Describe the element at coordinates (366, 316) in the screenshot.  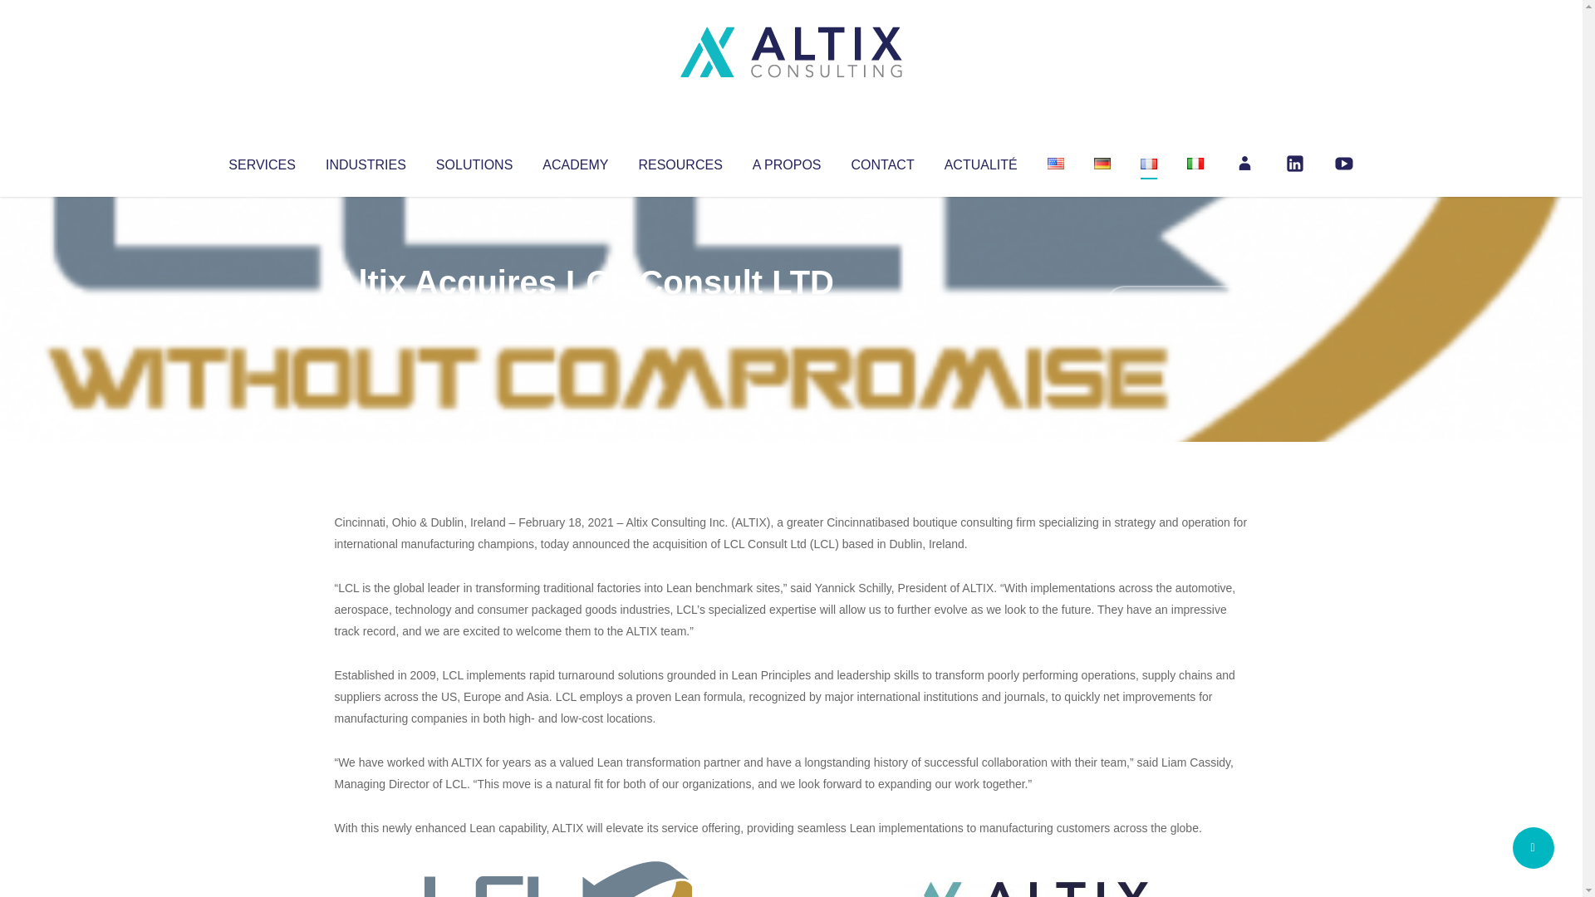
I see `Altix` at that location.